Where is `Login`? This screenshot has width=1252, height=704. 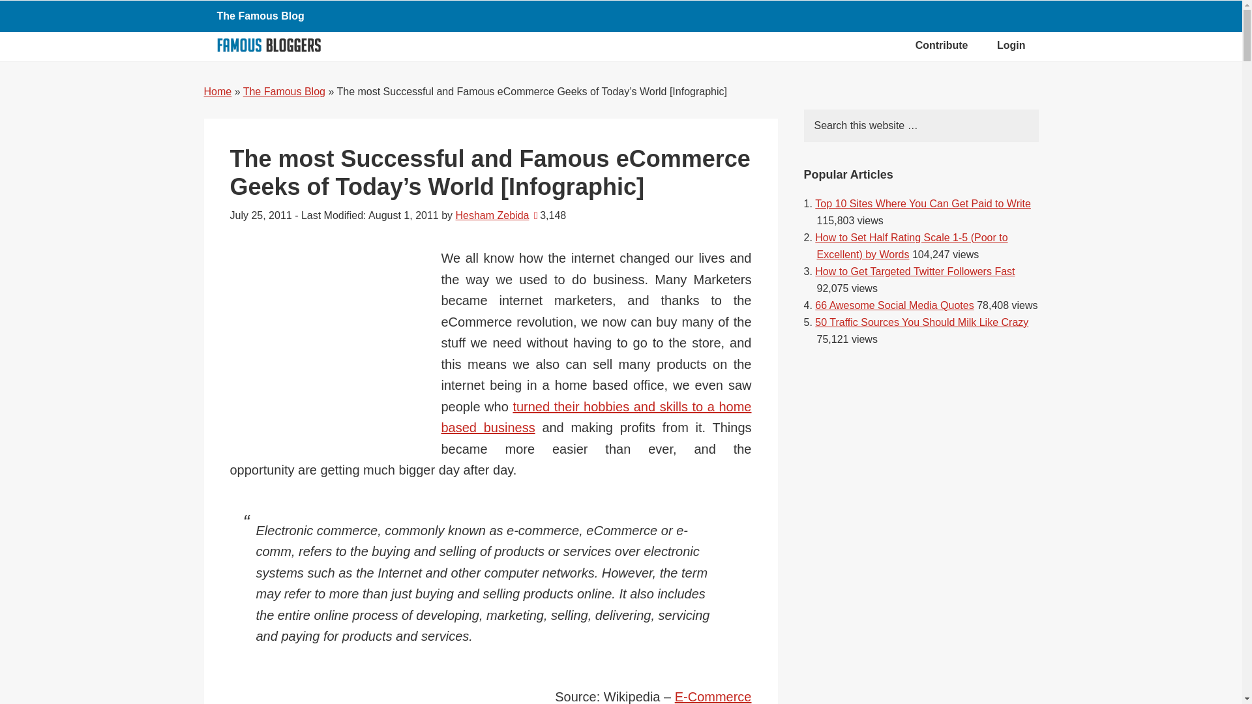
Login is located at coordinates (1011, 46).